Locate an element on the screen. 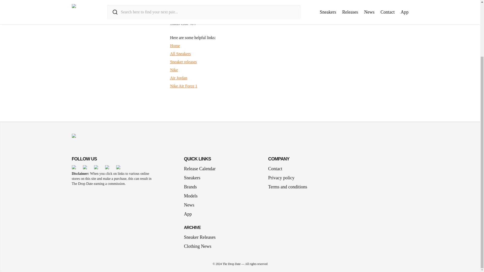  Nike Air Force 1 is located at coordinates (184, 86).